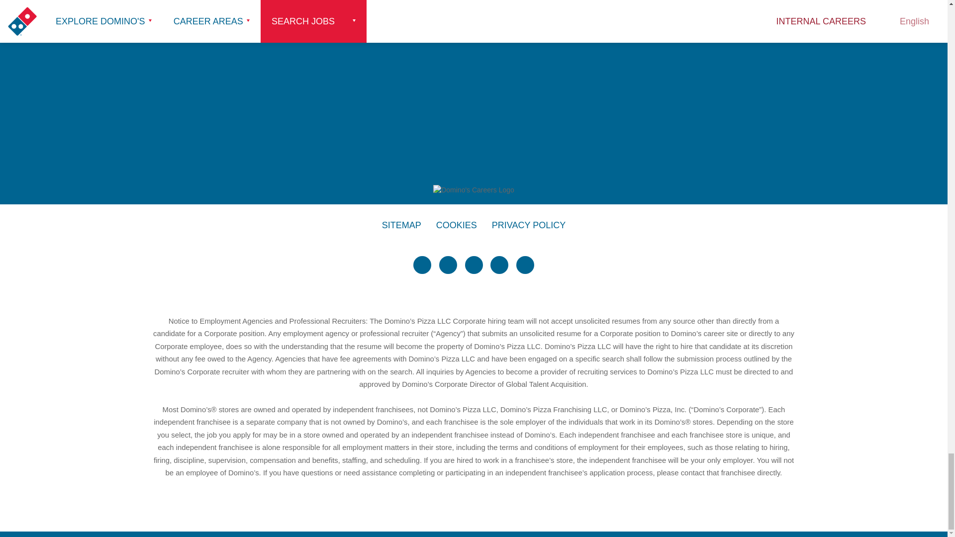  Describe the element at coordinates (401, 226) in the screenshot. I see `SITEMAP` at that location.